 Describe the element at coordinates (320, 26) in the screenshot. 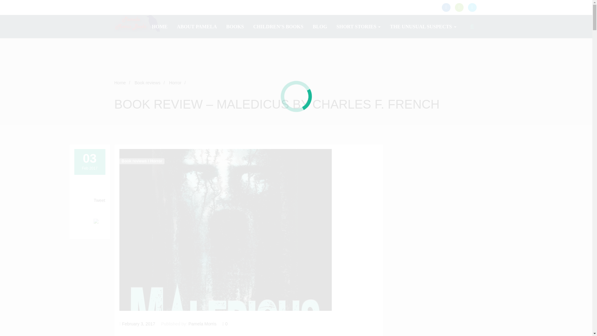

I see `BLOG` at that location.